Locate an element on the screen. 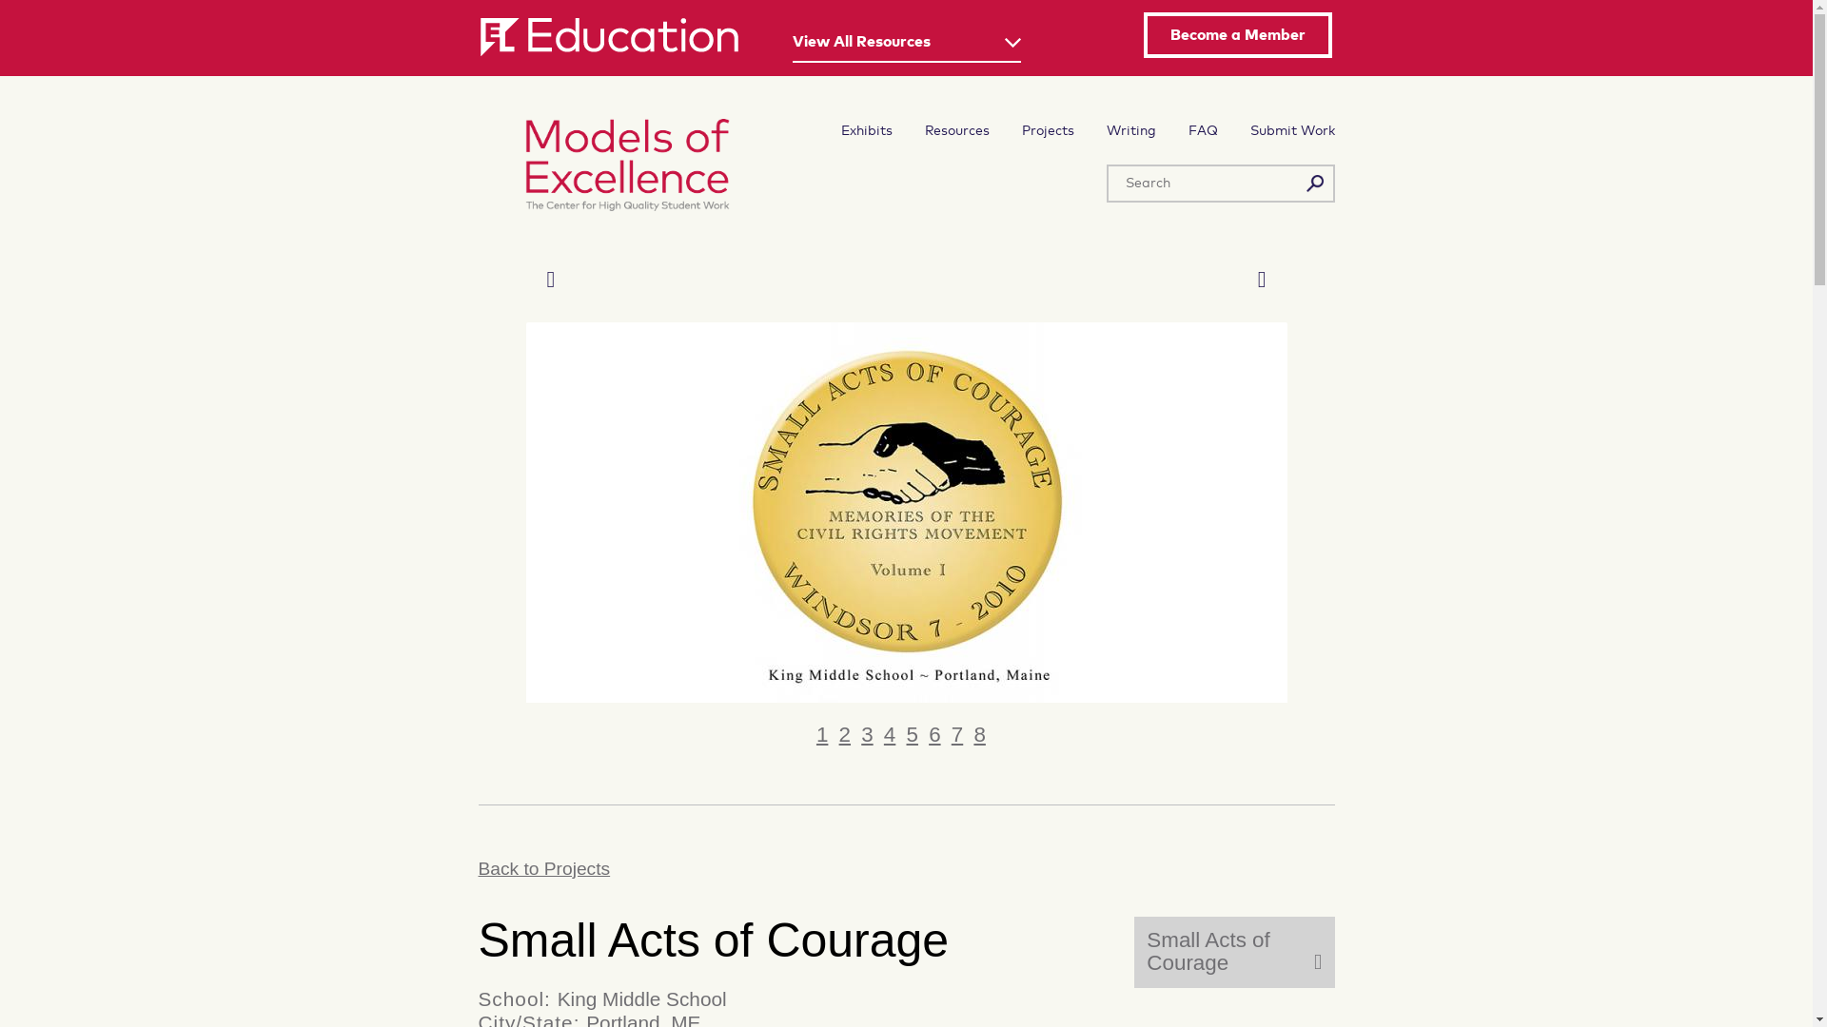  Resources is located at coordinates (957, 130).